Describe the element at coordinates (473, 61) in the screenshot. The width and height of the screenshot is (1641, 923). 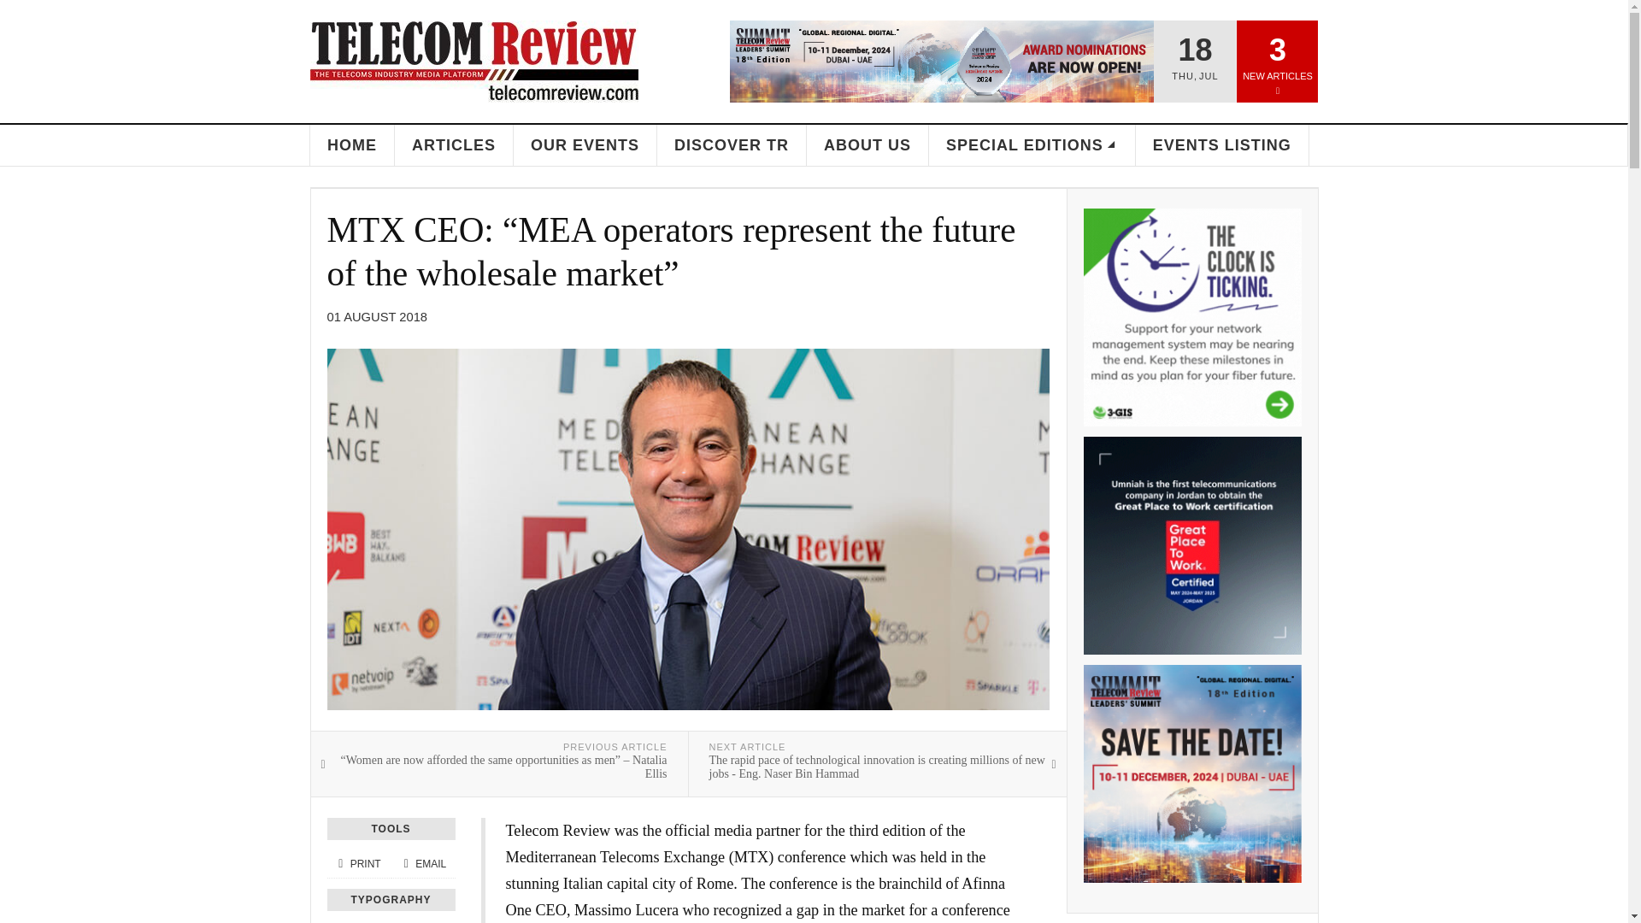
I see `Telecom Review` at that location.